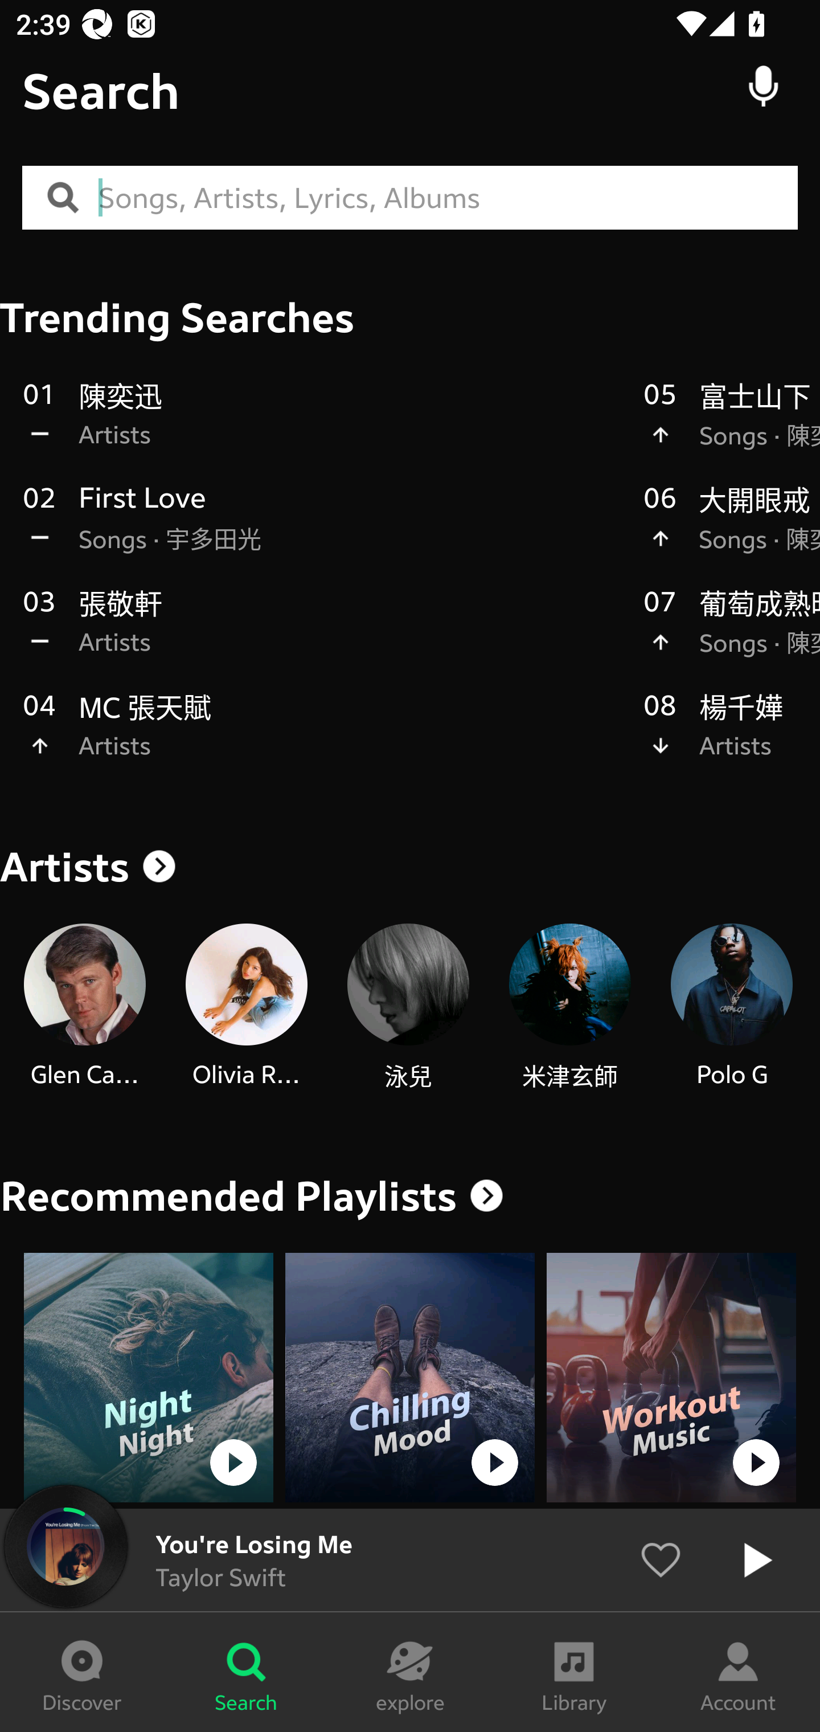 This screenshot has width=820, height=1732. I want to click on Account, so click(738, 1672).